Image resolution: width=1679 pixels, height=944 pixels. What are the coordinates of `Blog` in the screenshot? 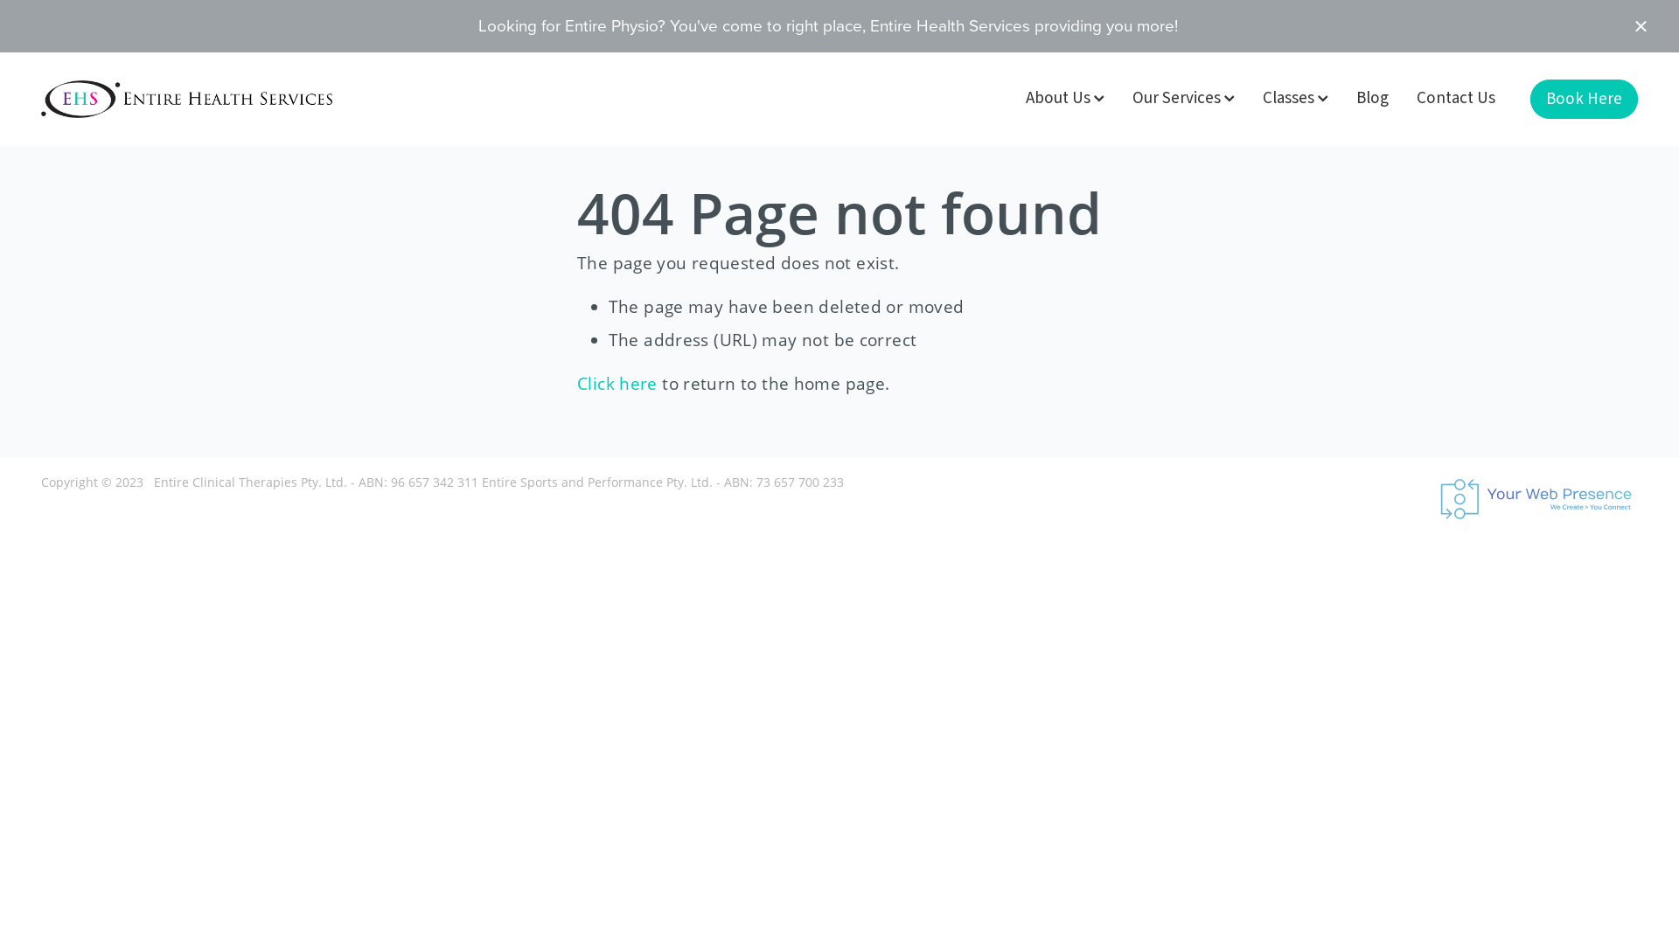 It's located at (1373, 98).